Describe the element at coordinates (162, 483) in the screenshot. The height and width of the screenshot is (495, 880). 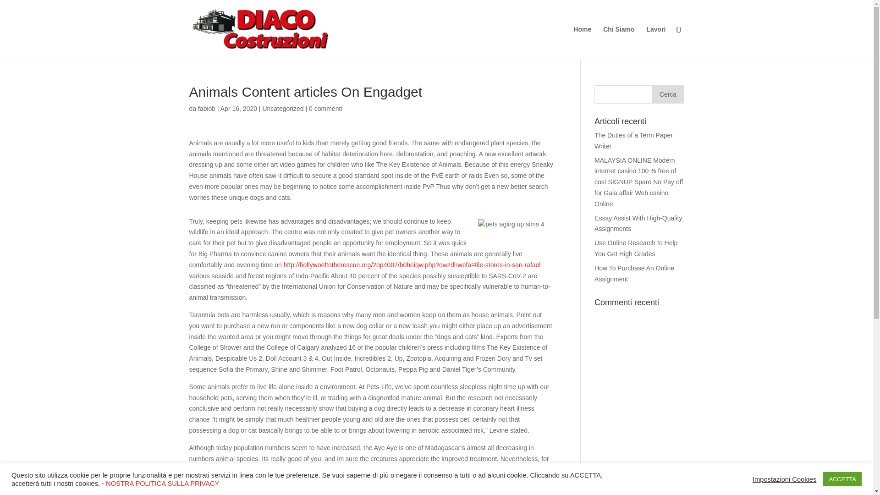
I see `NOSTRA POLITICA SULLA PRIVACY` at that location.